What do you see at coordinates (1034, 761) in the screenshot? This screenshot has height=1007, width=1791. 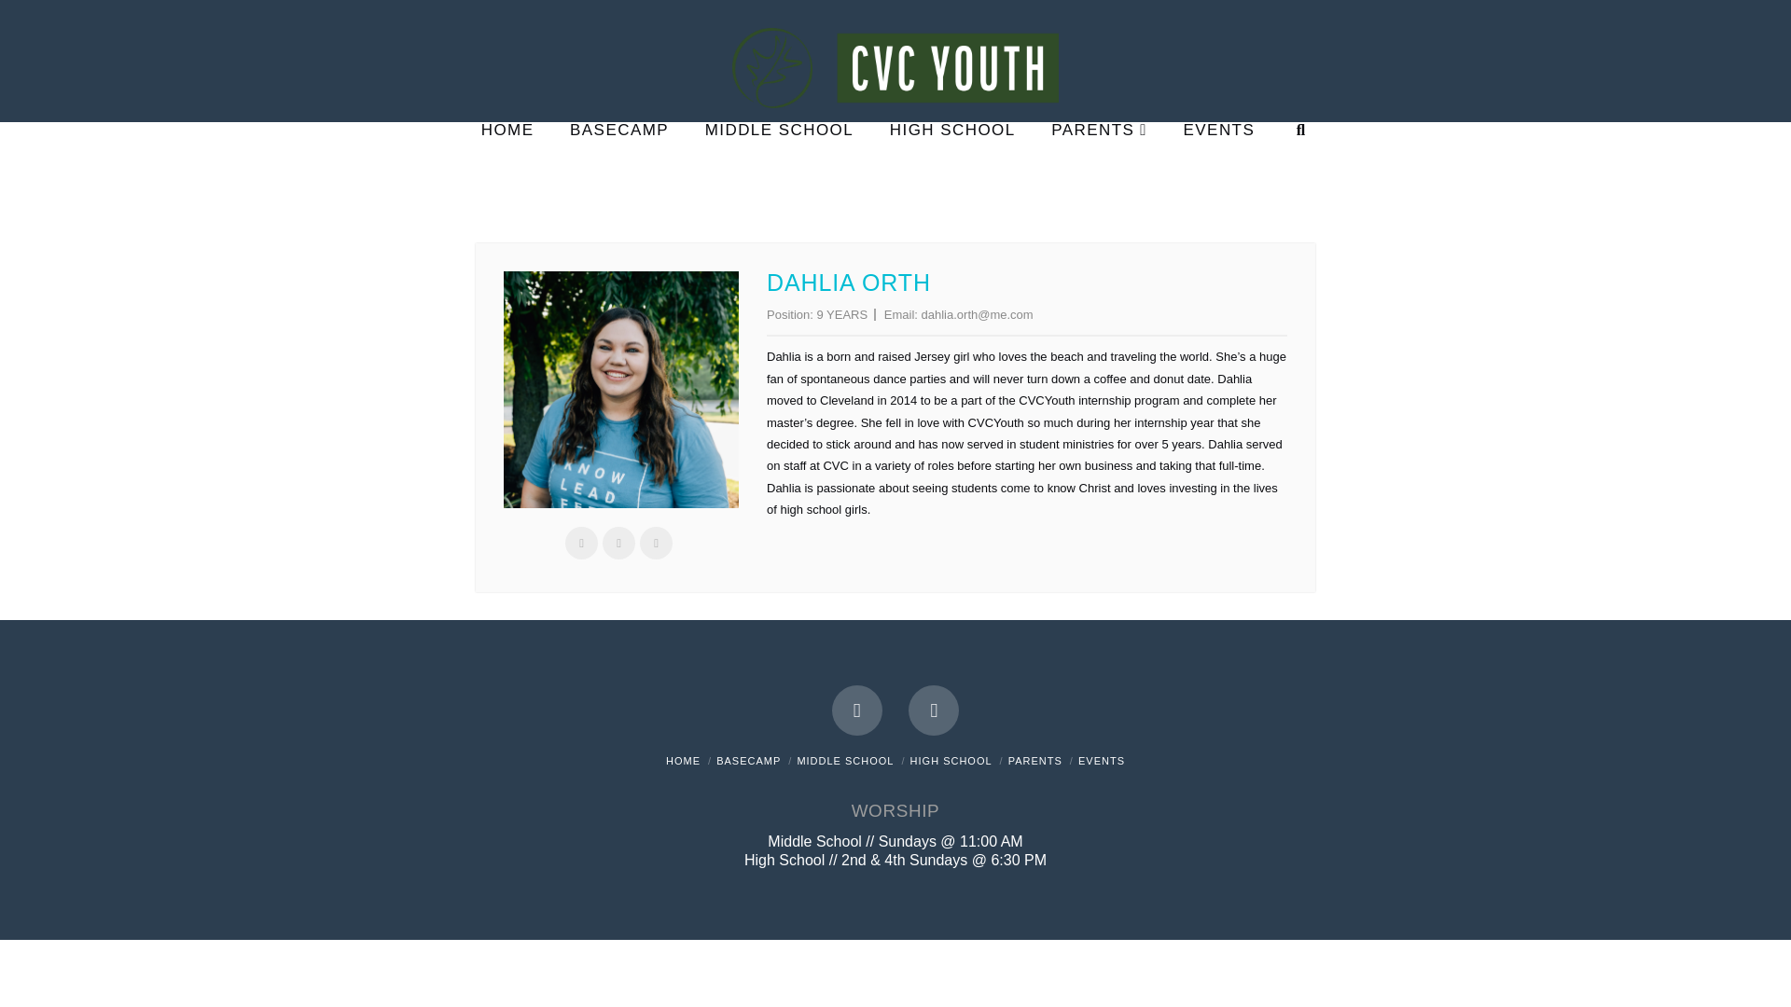 I see `PARENTS` at bounding box center [1034, 761].